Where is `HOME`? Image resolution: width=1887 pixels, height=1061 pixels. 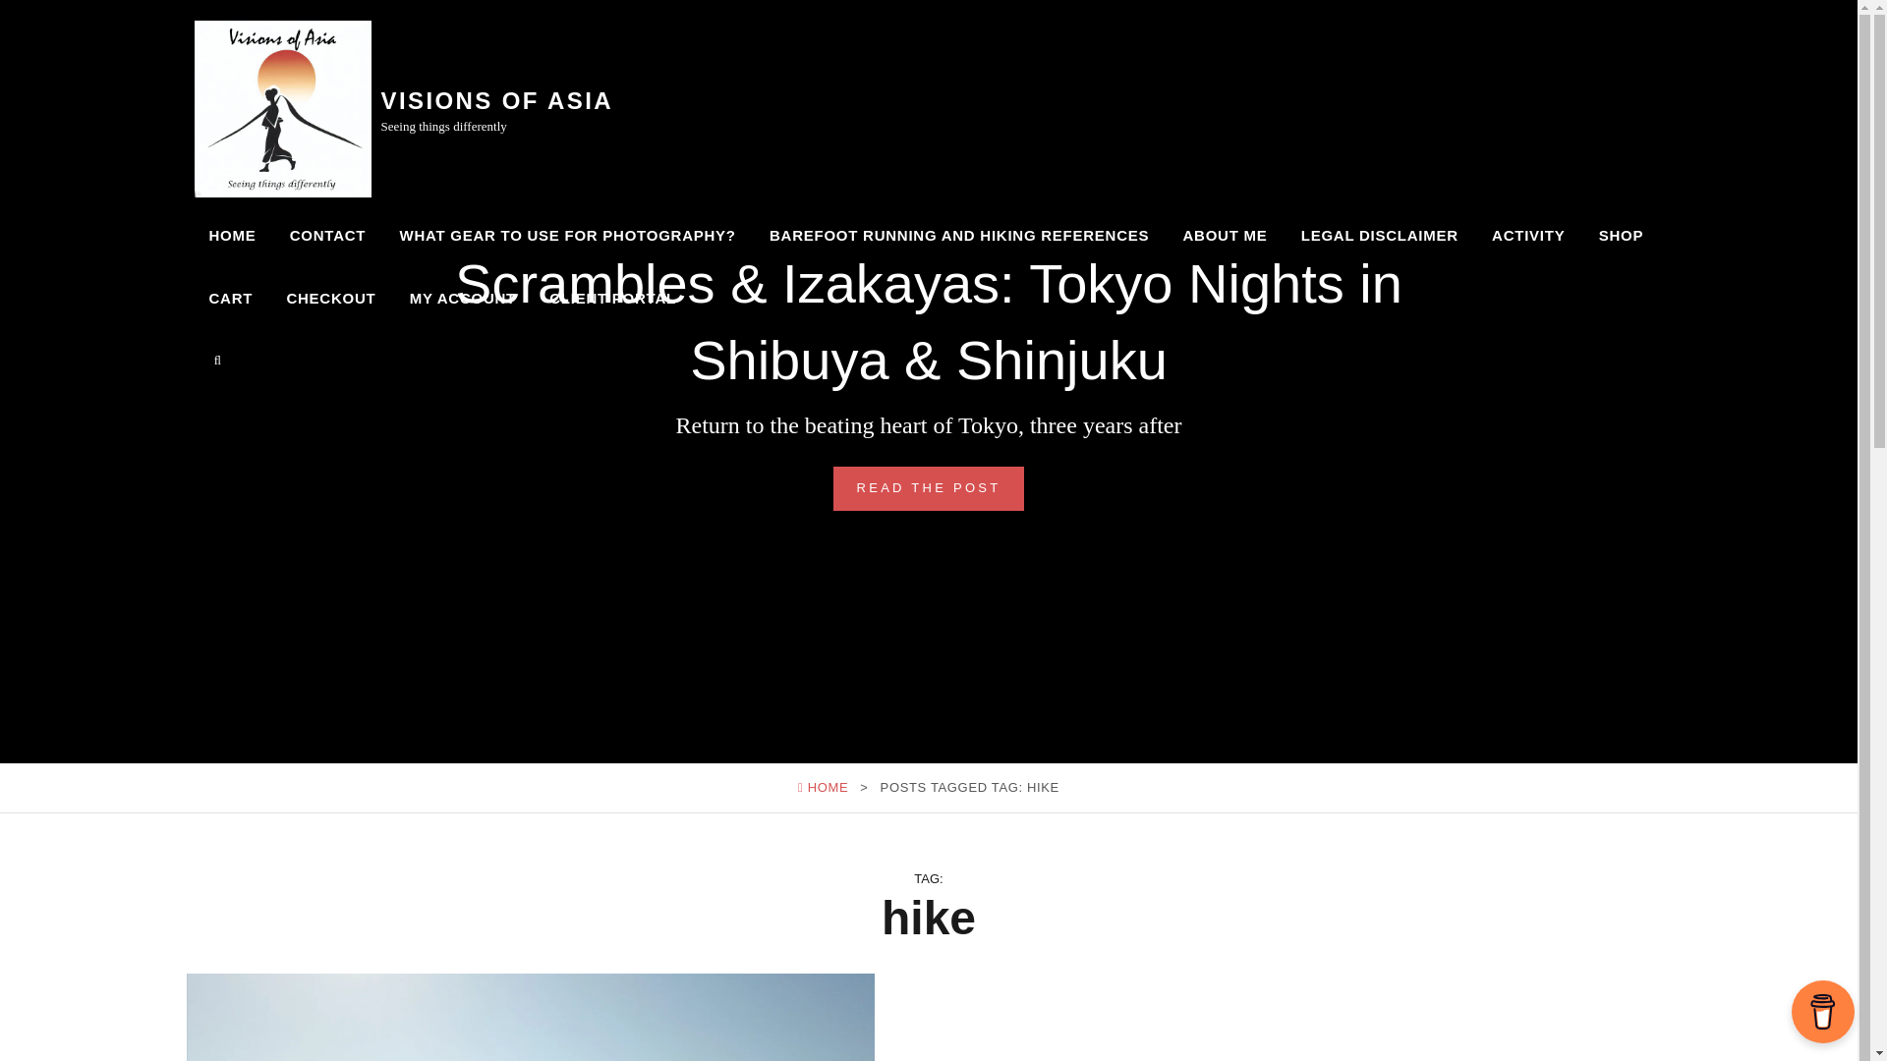
HOME is located at coordinates (232, 236).